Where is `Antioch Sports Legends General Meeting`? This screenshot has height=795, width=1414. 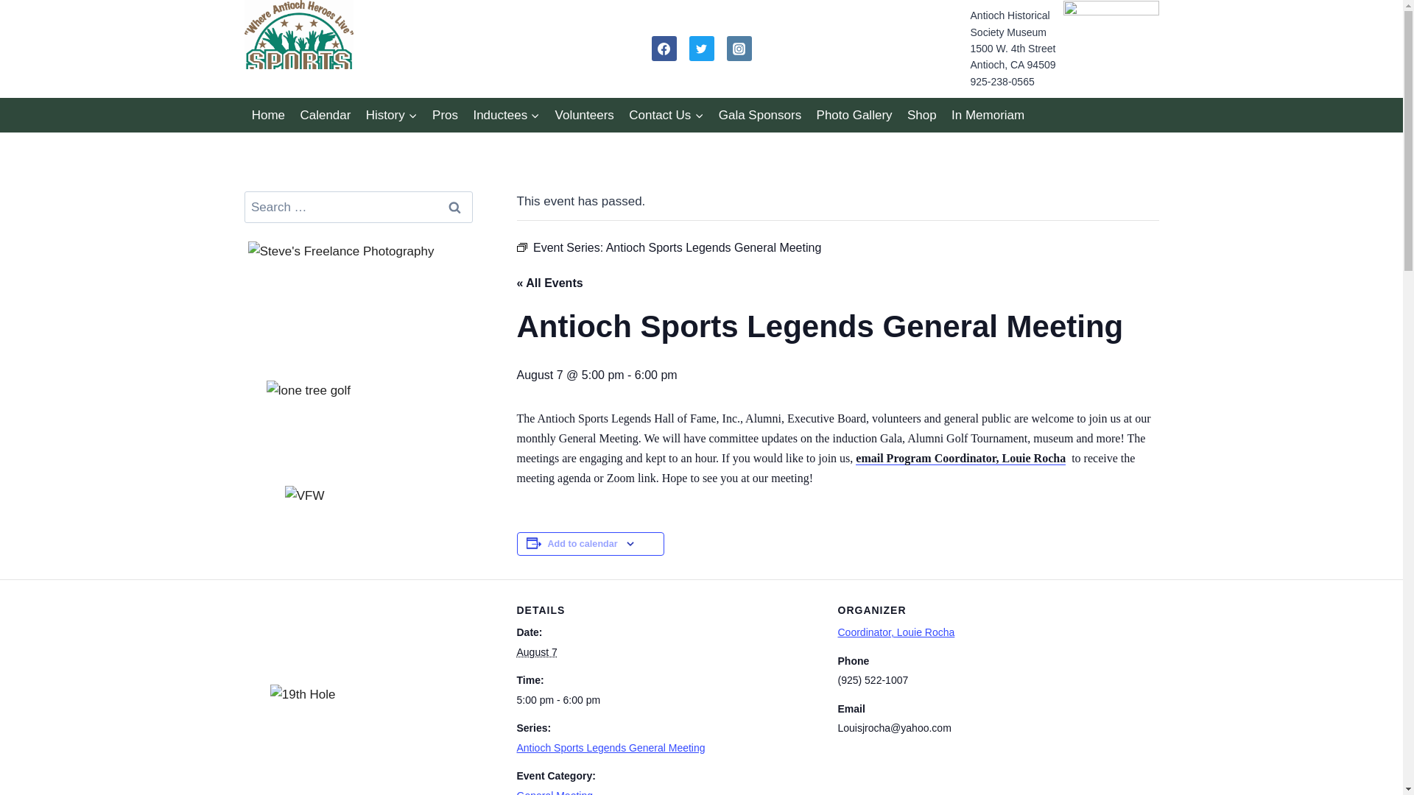 Antioch Sports Legends General Meeting is located at coordinates (611, 747).